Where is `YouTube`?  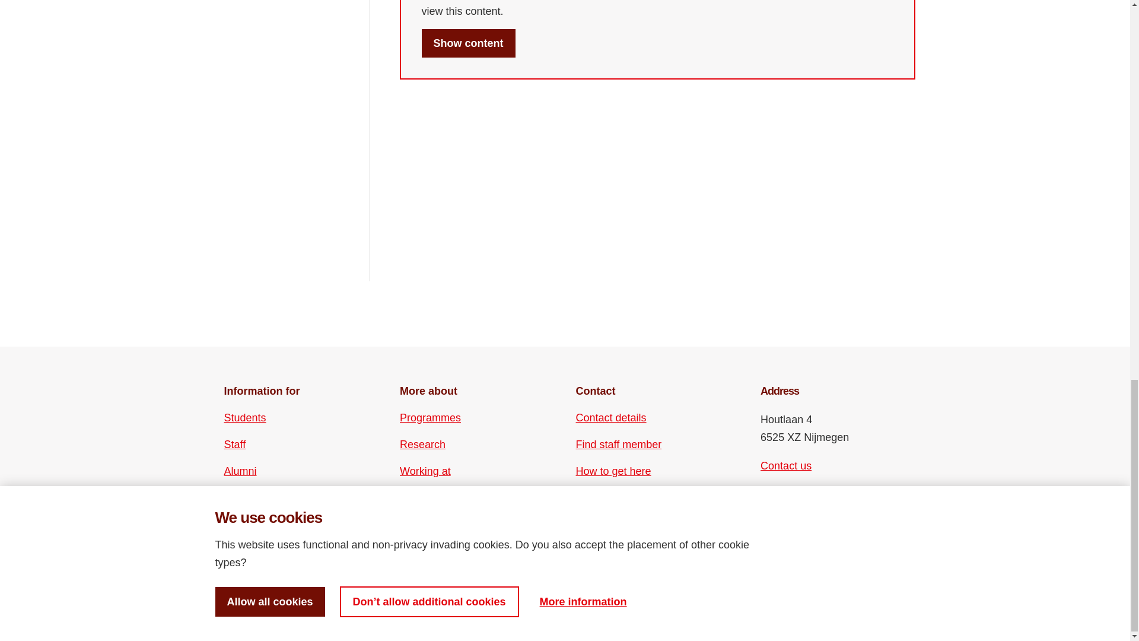
YouTube is located at coordinates (790, 522).